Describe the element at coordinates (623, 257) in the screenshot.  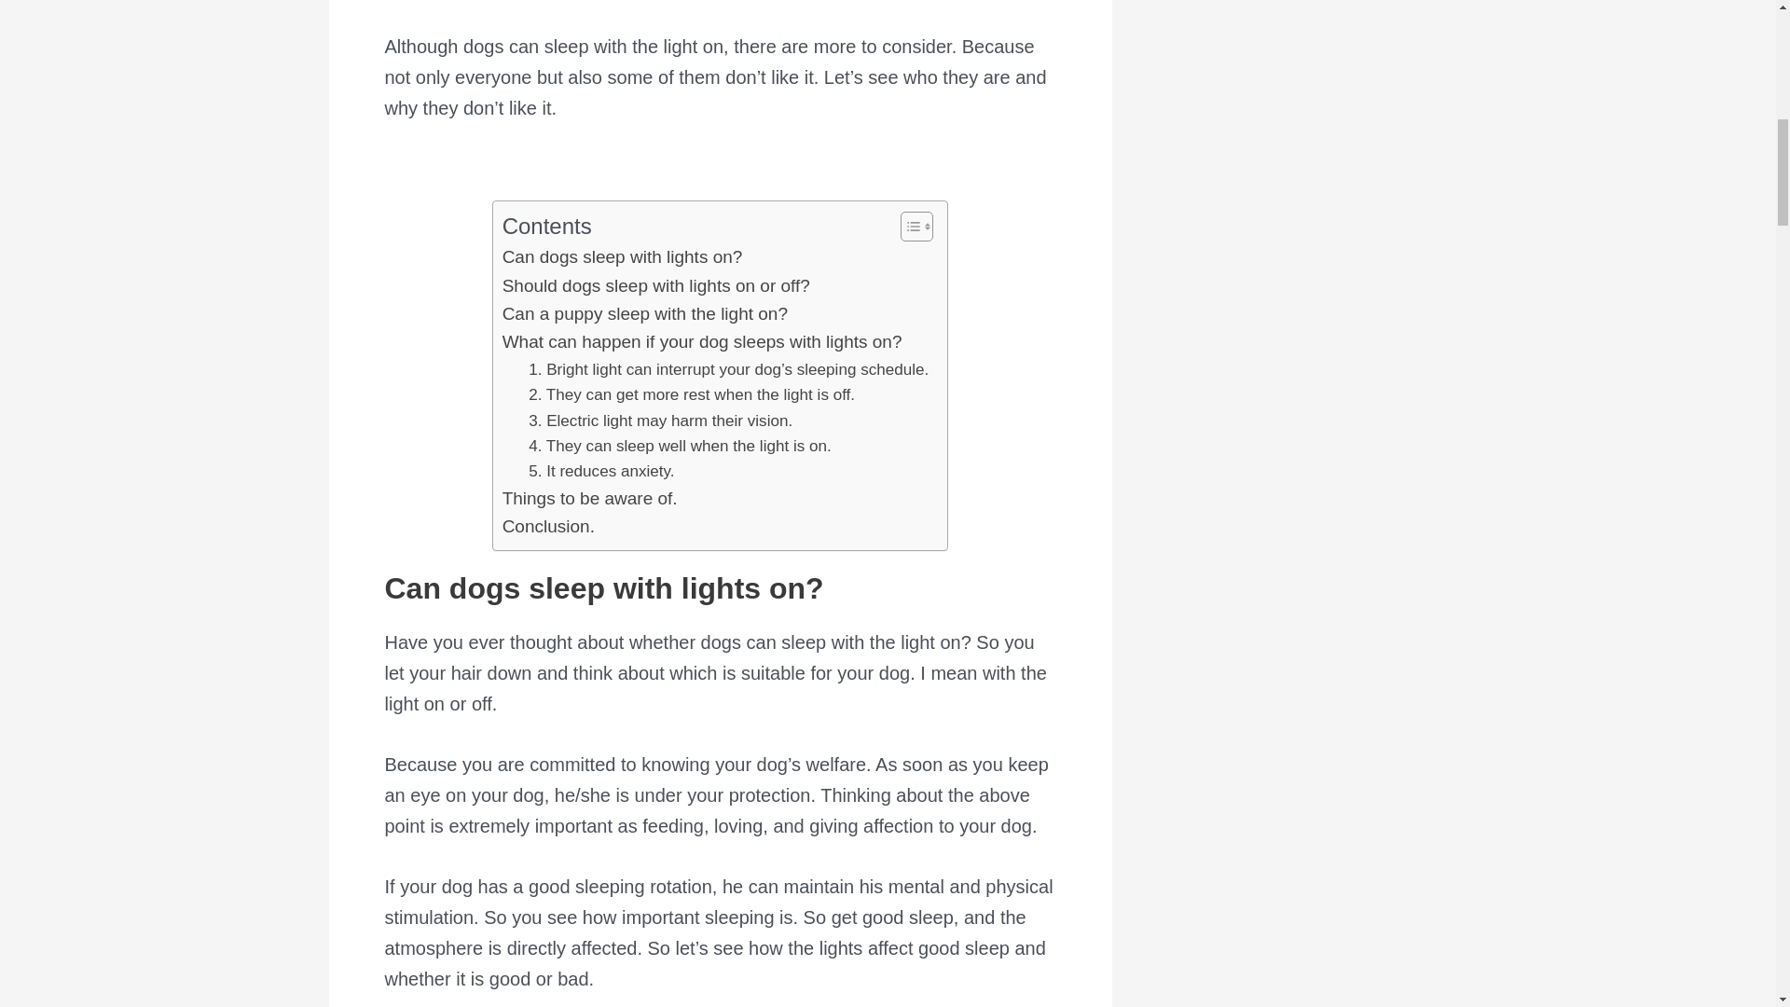
I see `Can dogs sleep with lights on?` at that location.